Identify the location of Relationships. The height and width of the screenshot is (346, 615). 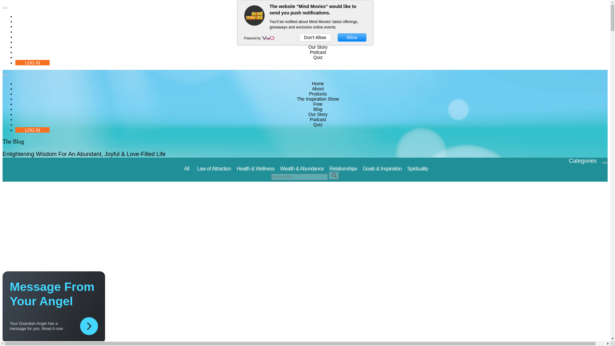
(343, 169).